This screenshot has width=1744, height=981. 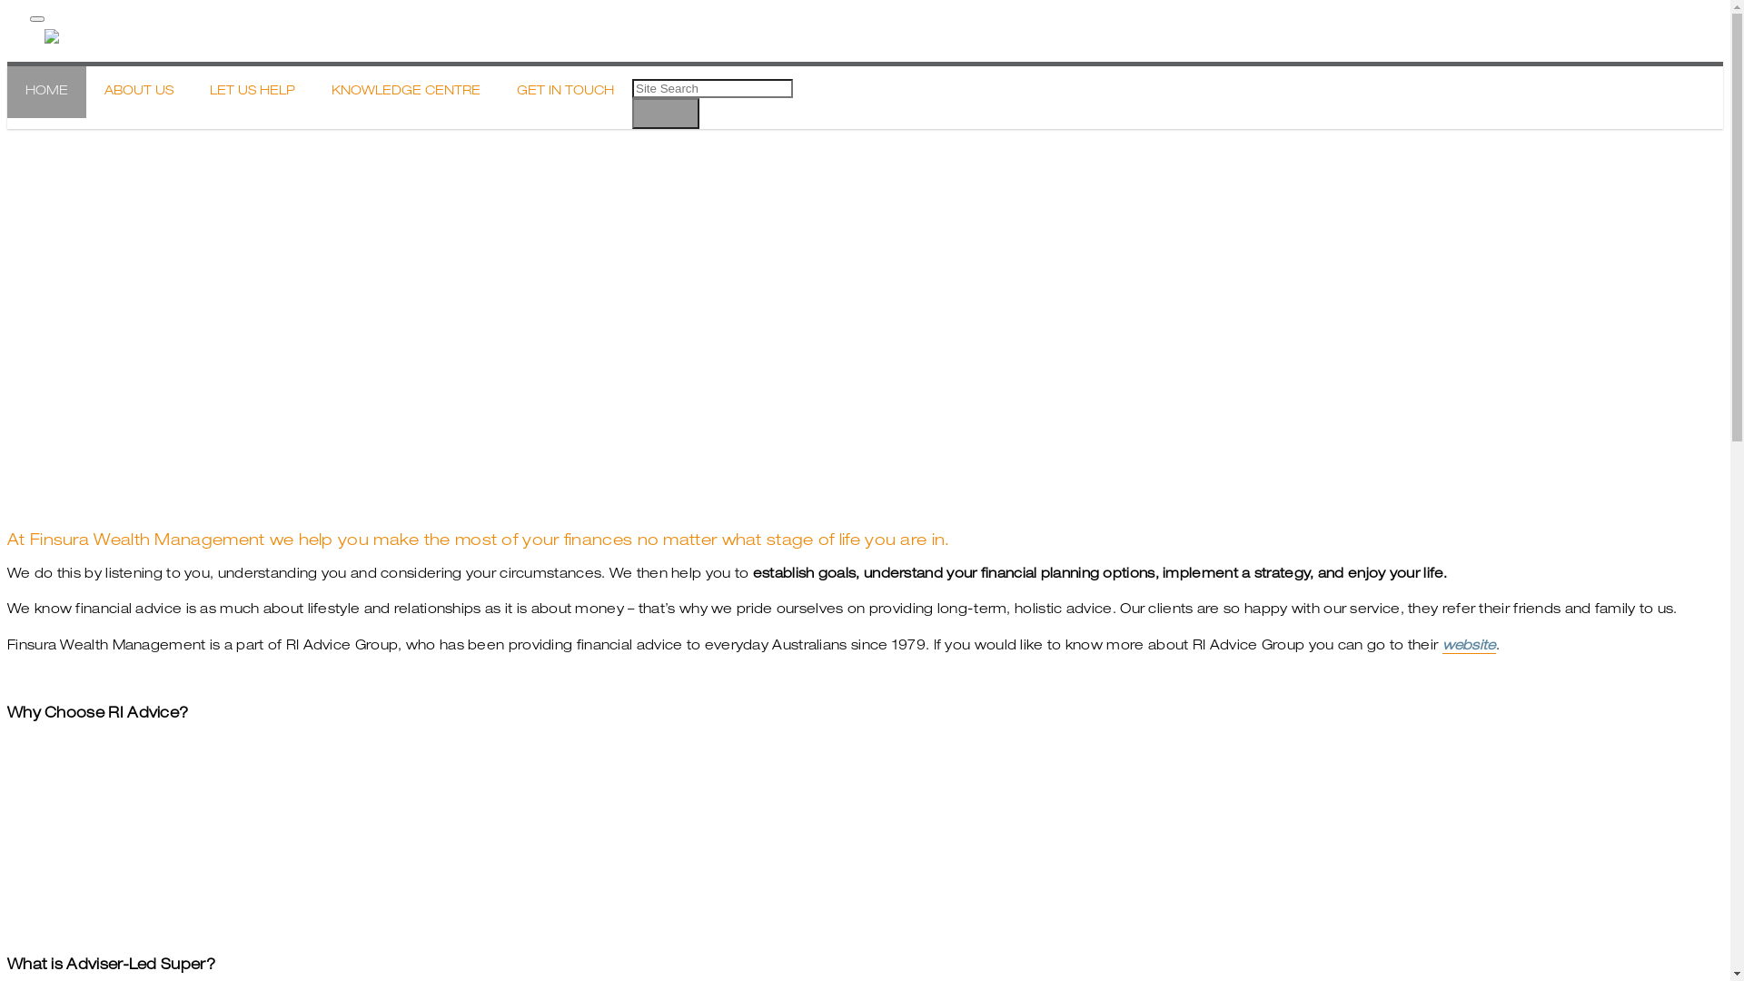 What do you see at coordinates (139, 93) in the screenshot?
I see `ABOUT US` at bounding box center [139, 93].